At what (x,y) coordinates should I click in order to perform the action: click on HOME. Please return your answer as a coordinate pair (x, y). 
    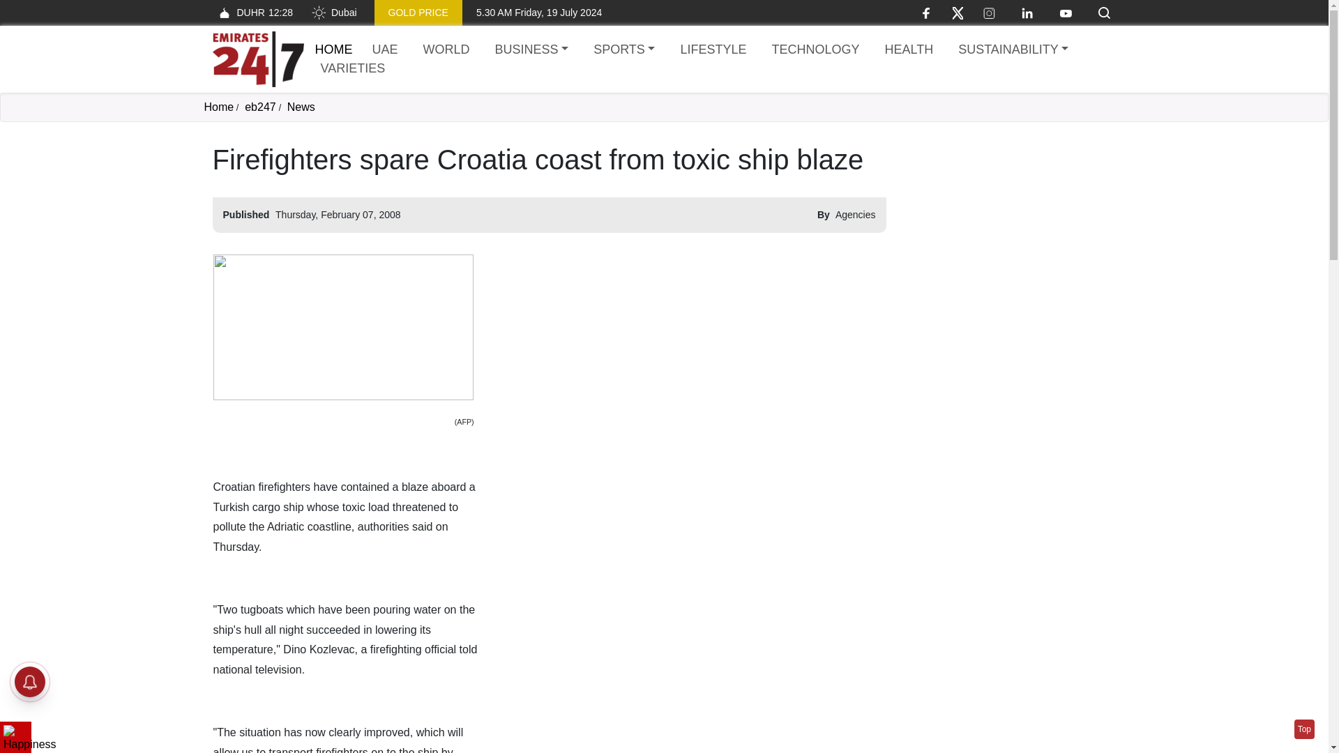
    Looking at the image, I should click on (333, 49).